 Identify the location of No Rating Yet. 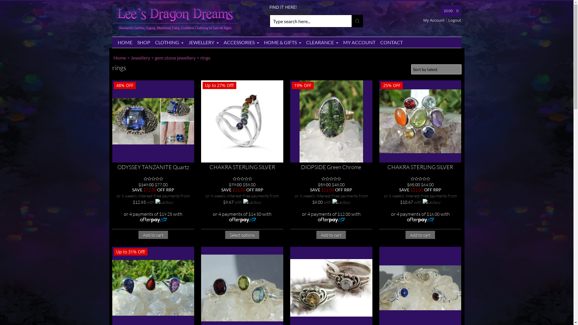
(331, 179).